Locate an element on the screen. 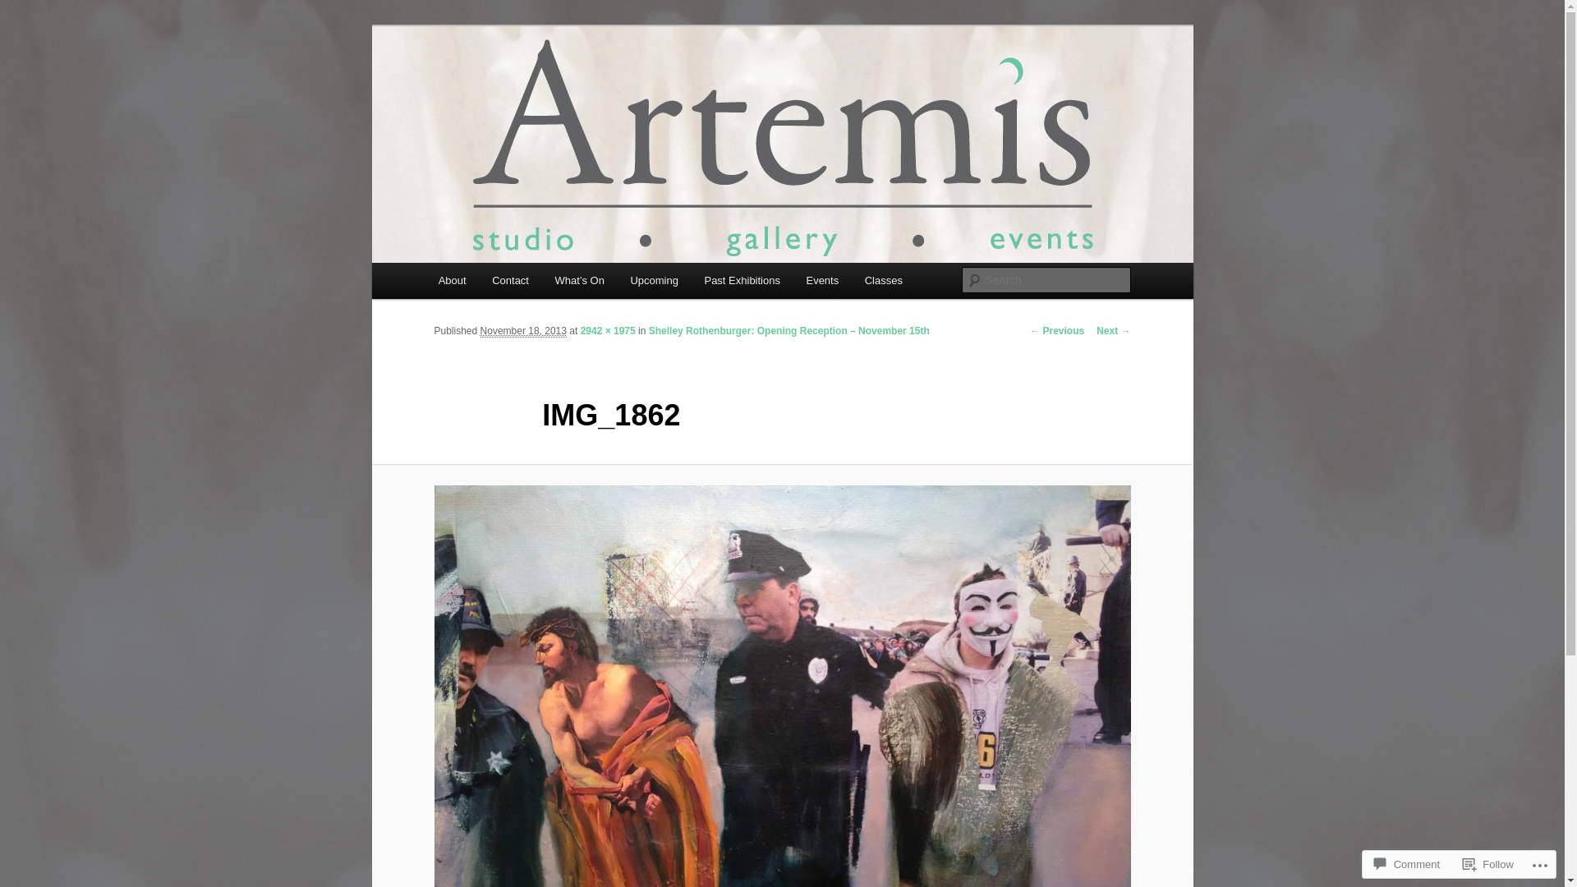 The image size is (1577, 887). Search is located at coordinates (26, 10).